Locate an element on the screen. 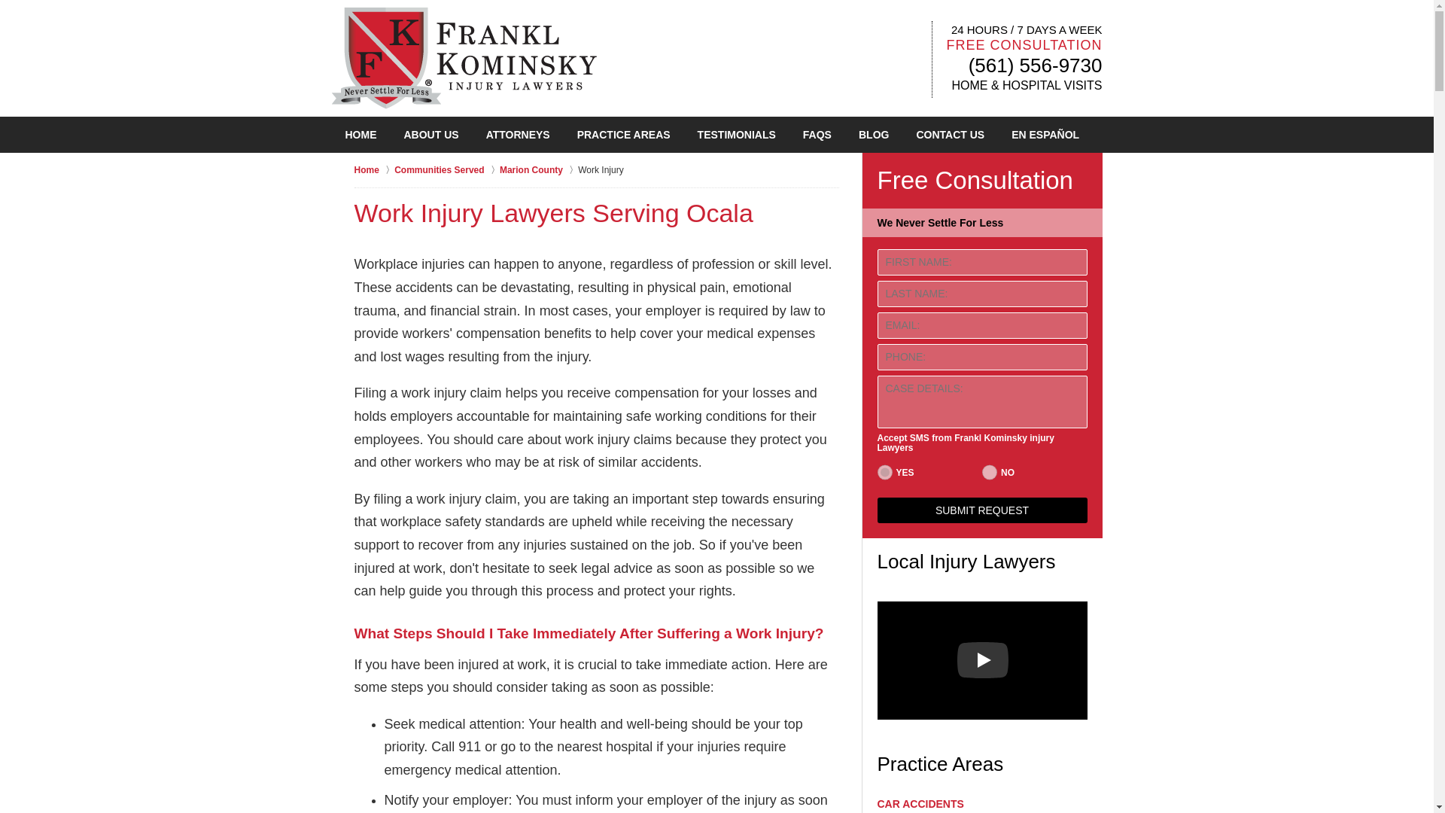 This screenshot has height=813, width=1445. FAQS is located at coordinates (817, 135).